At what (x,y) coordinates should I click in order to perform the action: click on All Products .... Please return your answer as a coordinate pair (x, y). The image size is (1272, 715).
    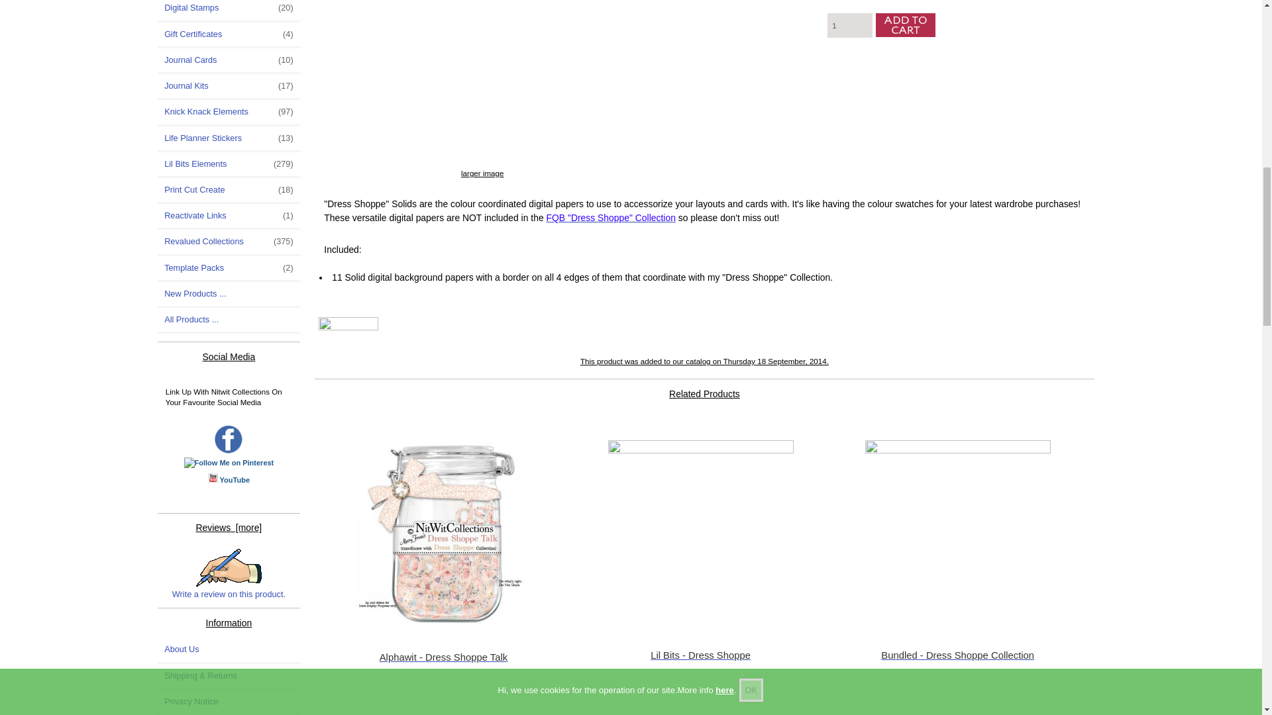
    Looking at the image, I should click on (229, 320).